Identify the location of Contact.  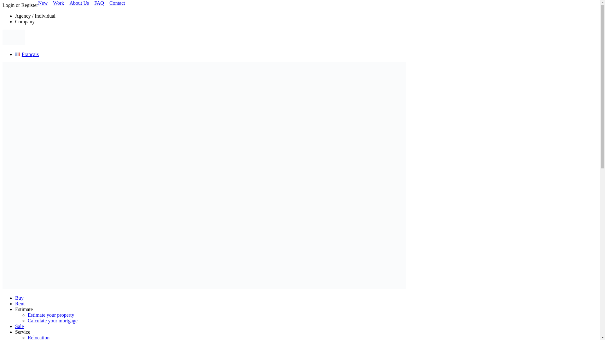
(115, 3).